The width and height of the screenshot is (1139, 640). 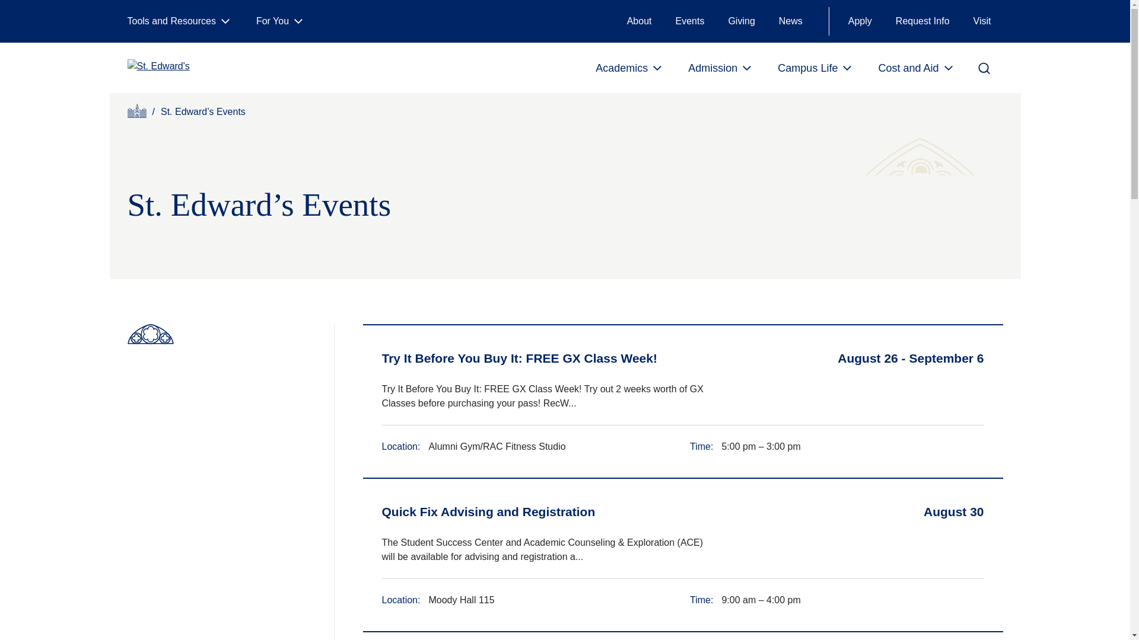 I want to click on About, so click(x=640, y=21).